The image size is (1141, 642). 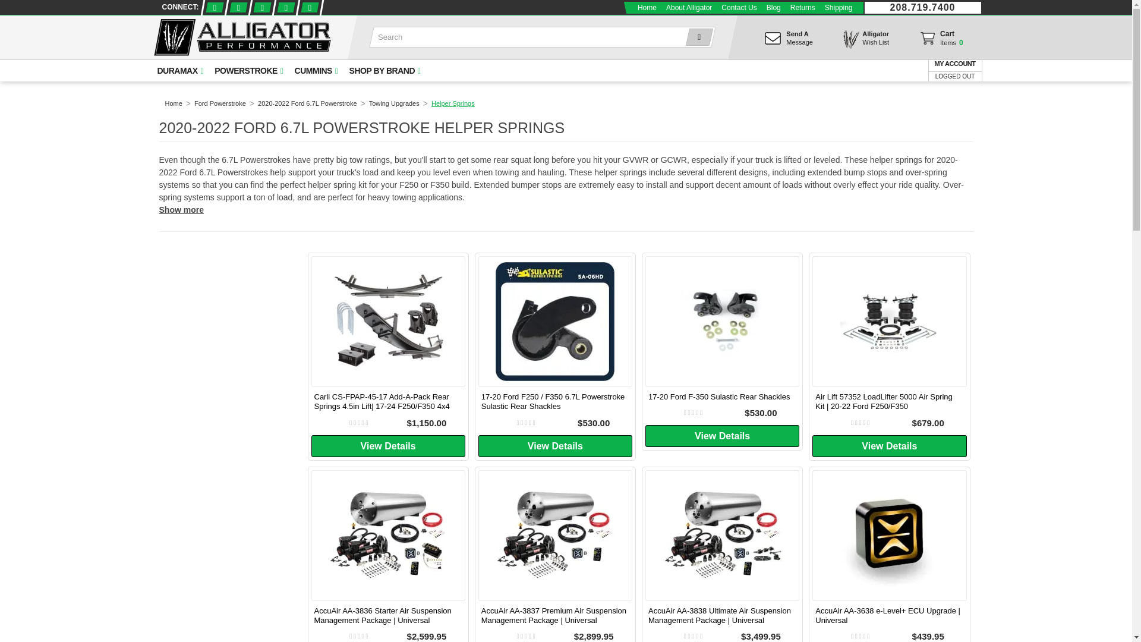 I want to click on Follow Us on Instagram, so click(x=309, y=7).